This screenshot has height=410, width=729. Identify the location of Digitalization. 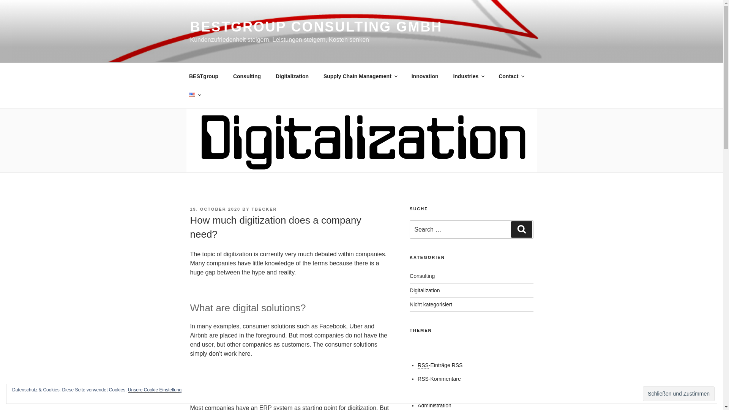
(424, 290).